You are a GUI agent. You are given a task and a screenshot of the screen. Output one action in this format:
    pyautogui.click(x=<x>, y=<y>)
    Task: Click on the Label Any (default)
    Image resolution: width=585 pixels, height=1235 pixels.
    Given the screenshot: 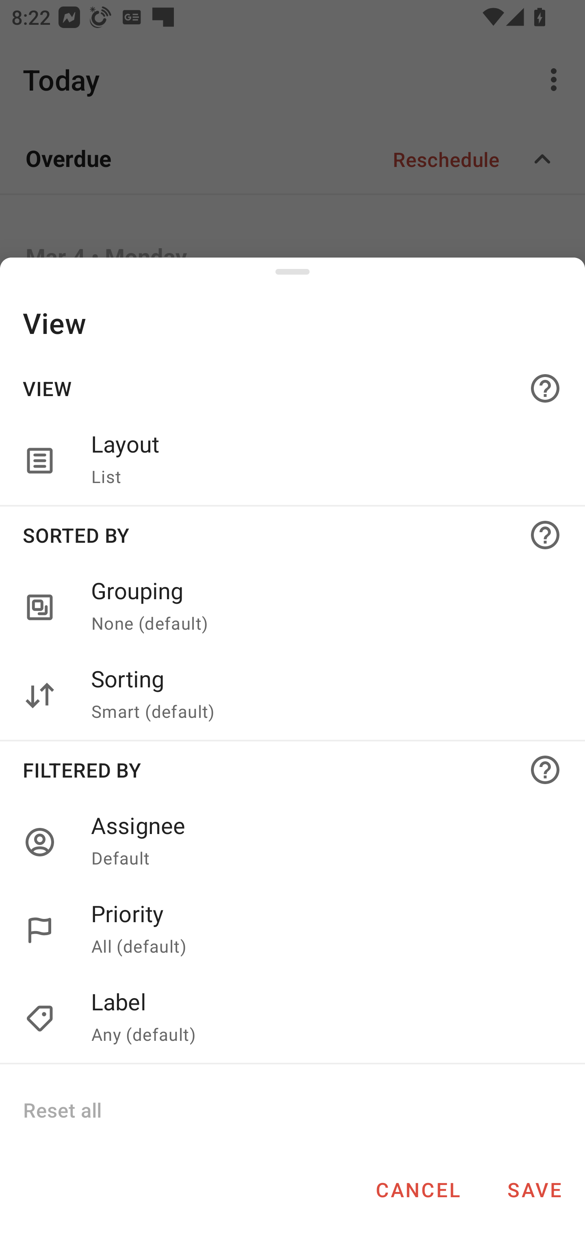 What is the action you would take?
    pyautogui.click(x=292, y=1019)
    